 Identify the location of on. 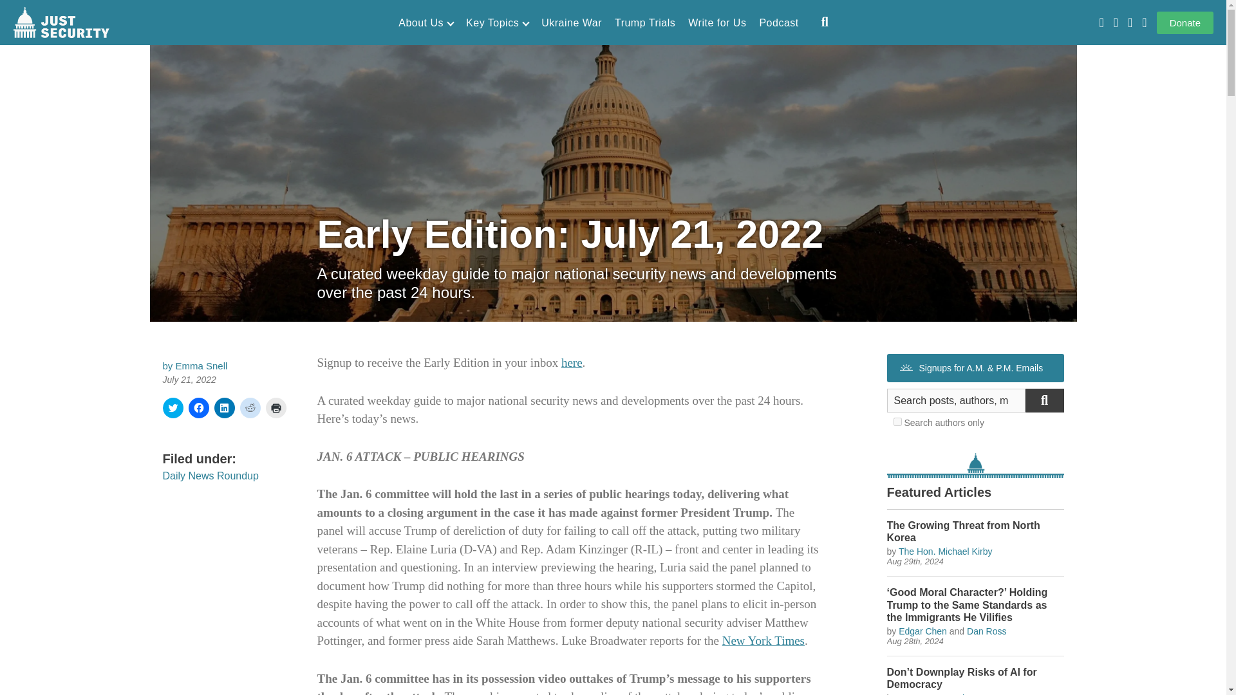
(897, 422).